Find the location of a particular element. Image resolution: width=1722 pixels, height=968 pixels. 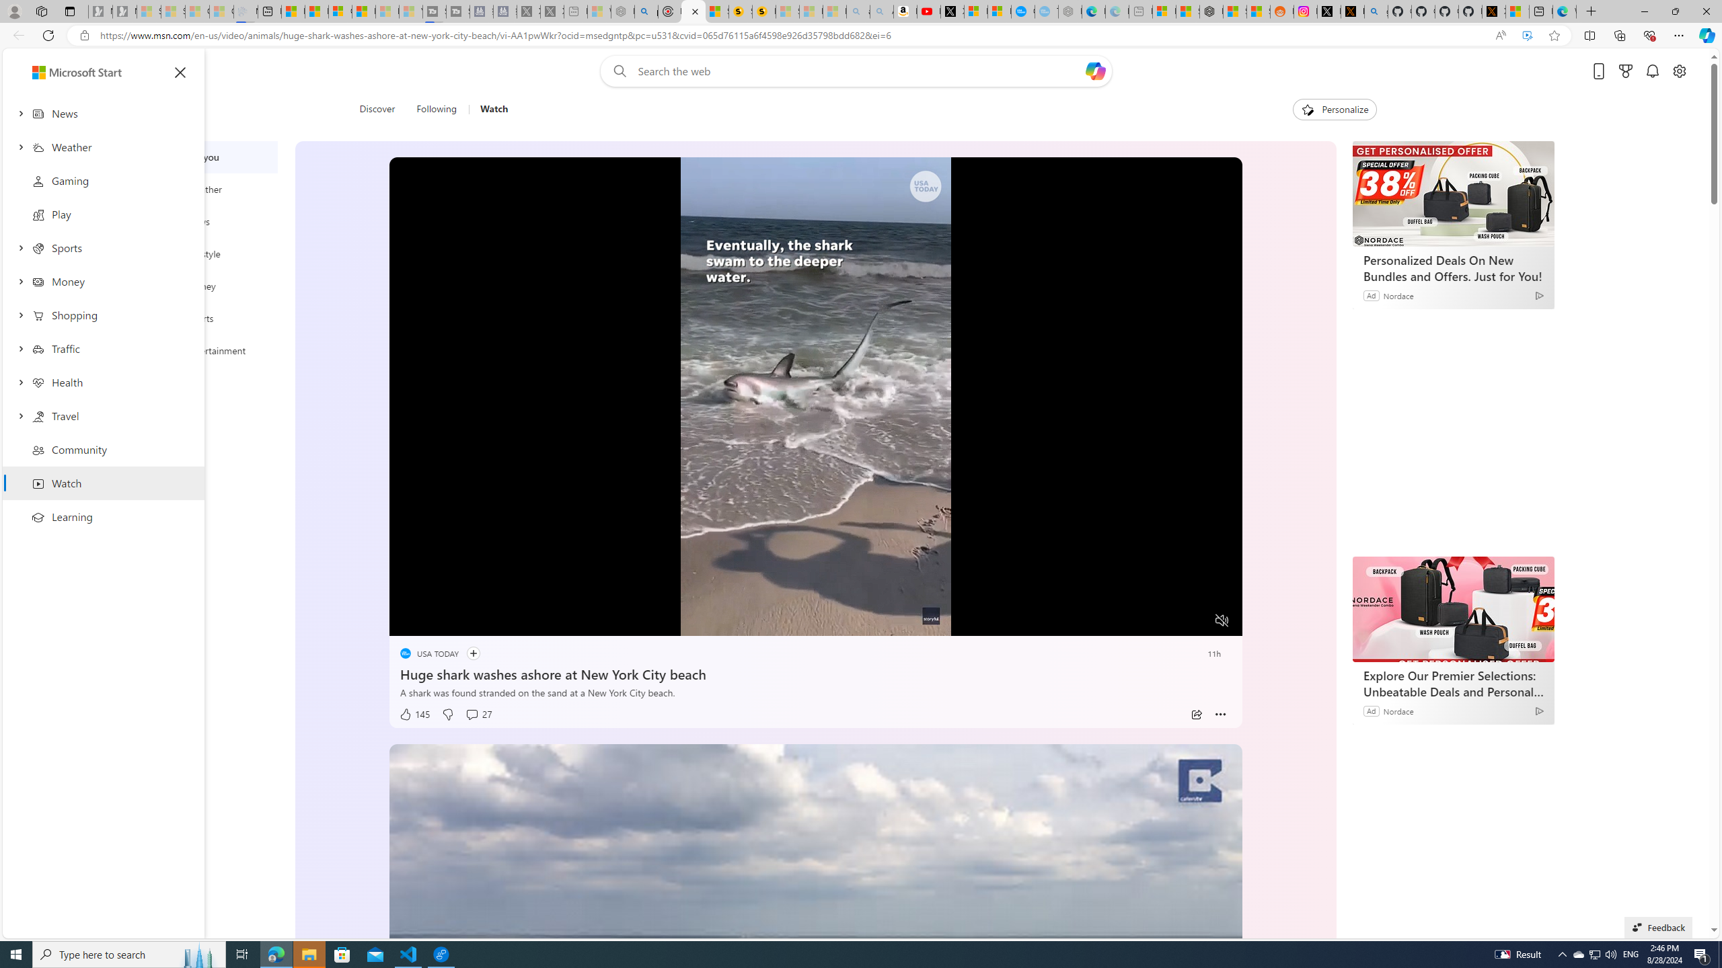

Microsoft rewards is located at coordinates (1625, 71).